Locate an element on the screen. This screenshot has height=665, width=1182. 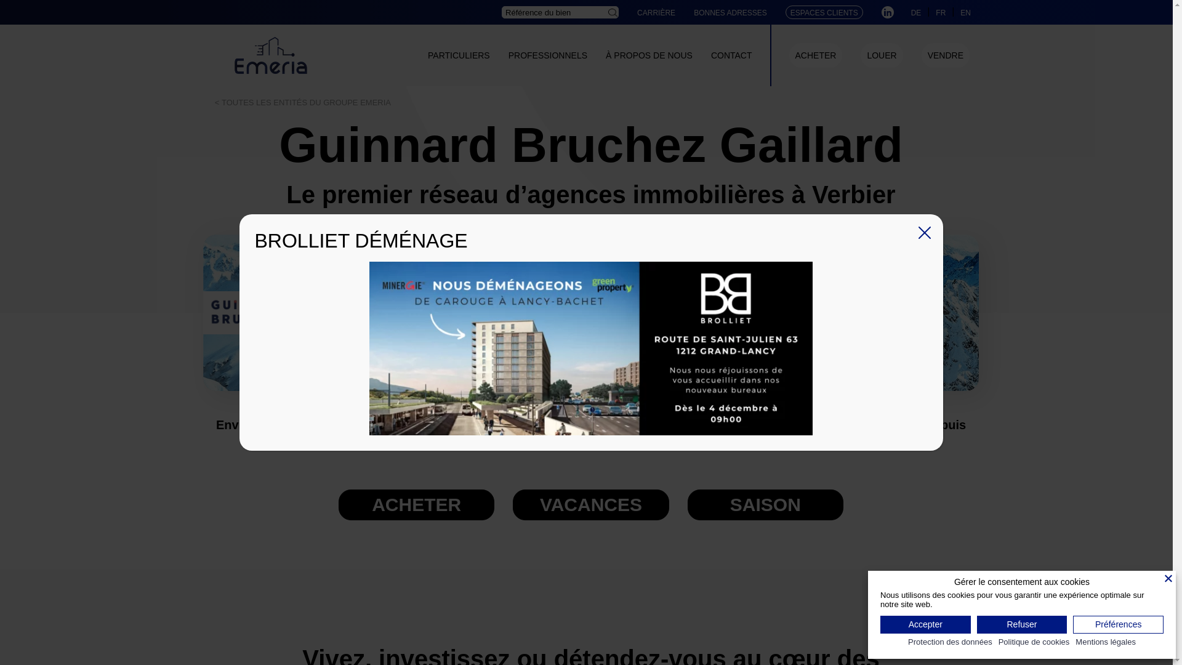
ESPACES CLIENTS is located at coordinates (824, 13).